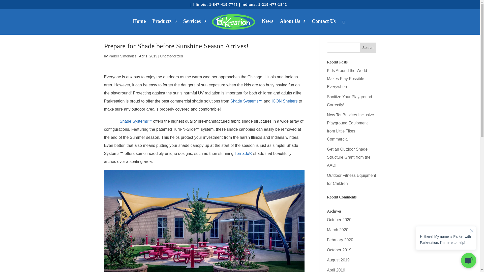 The image size is (484, 272). Describe the element at coordinates (164, 27) in the screenshot. I see `Products` at that location.